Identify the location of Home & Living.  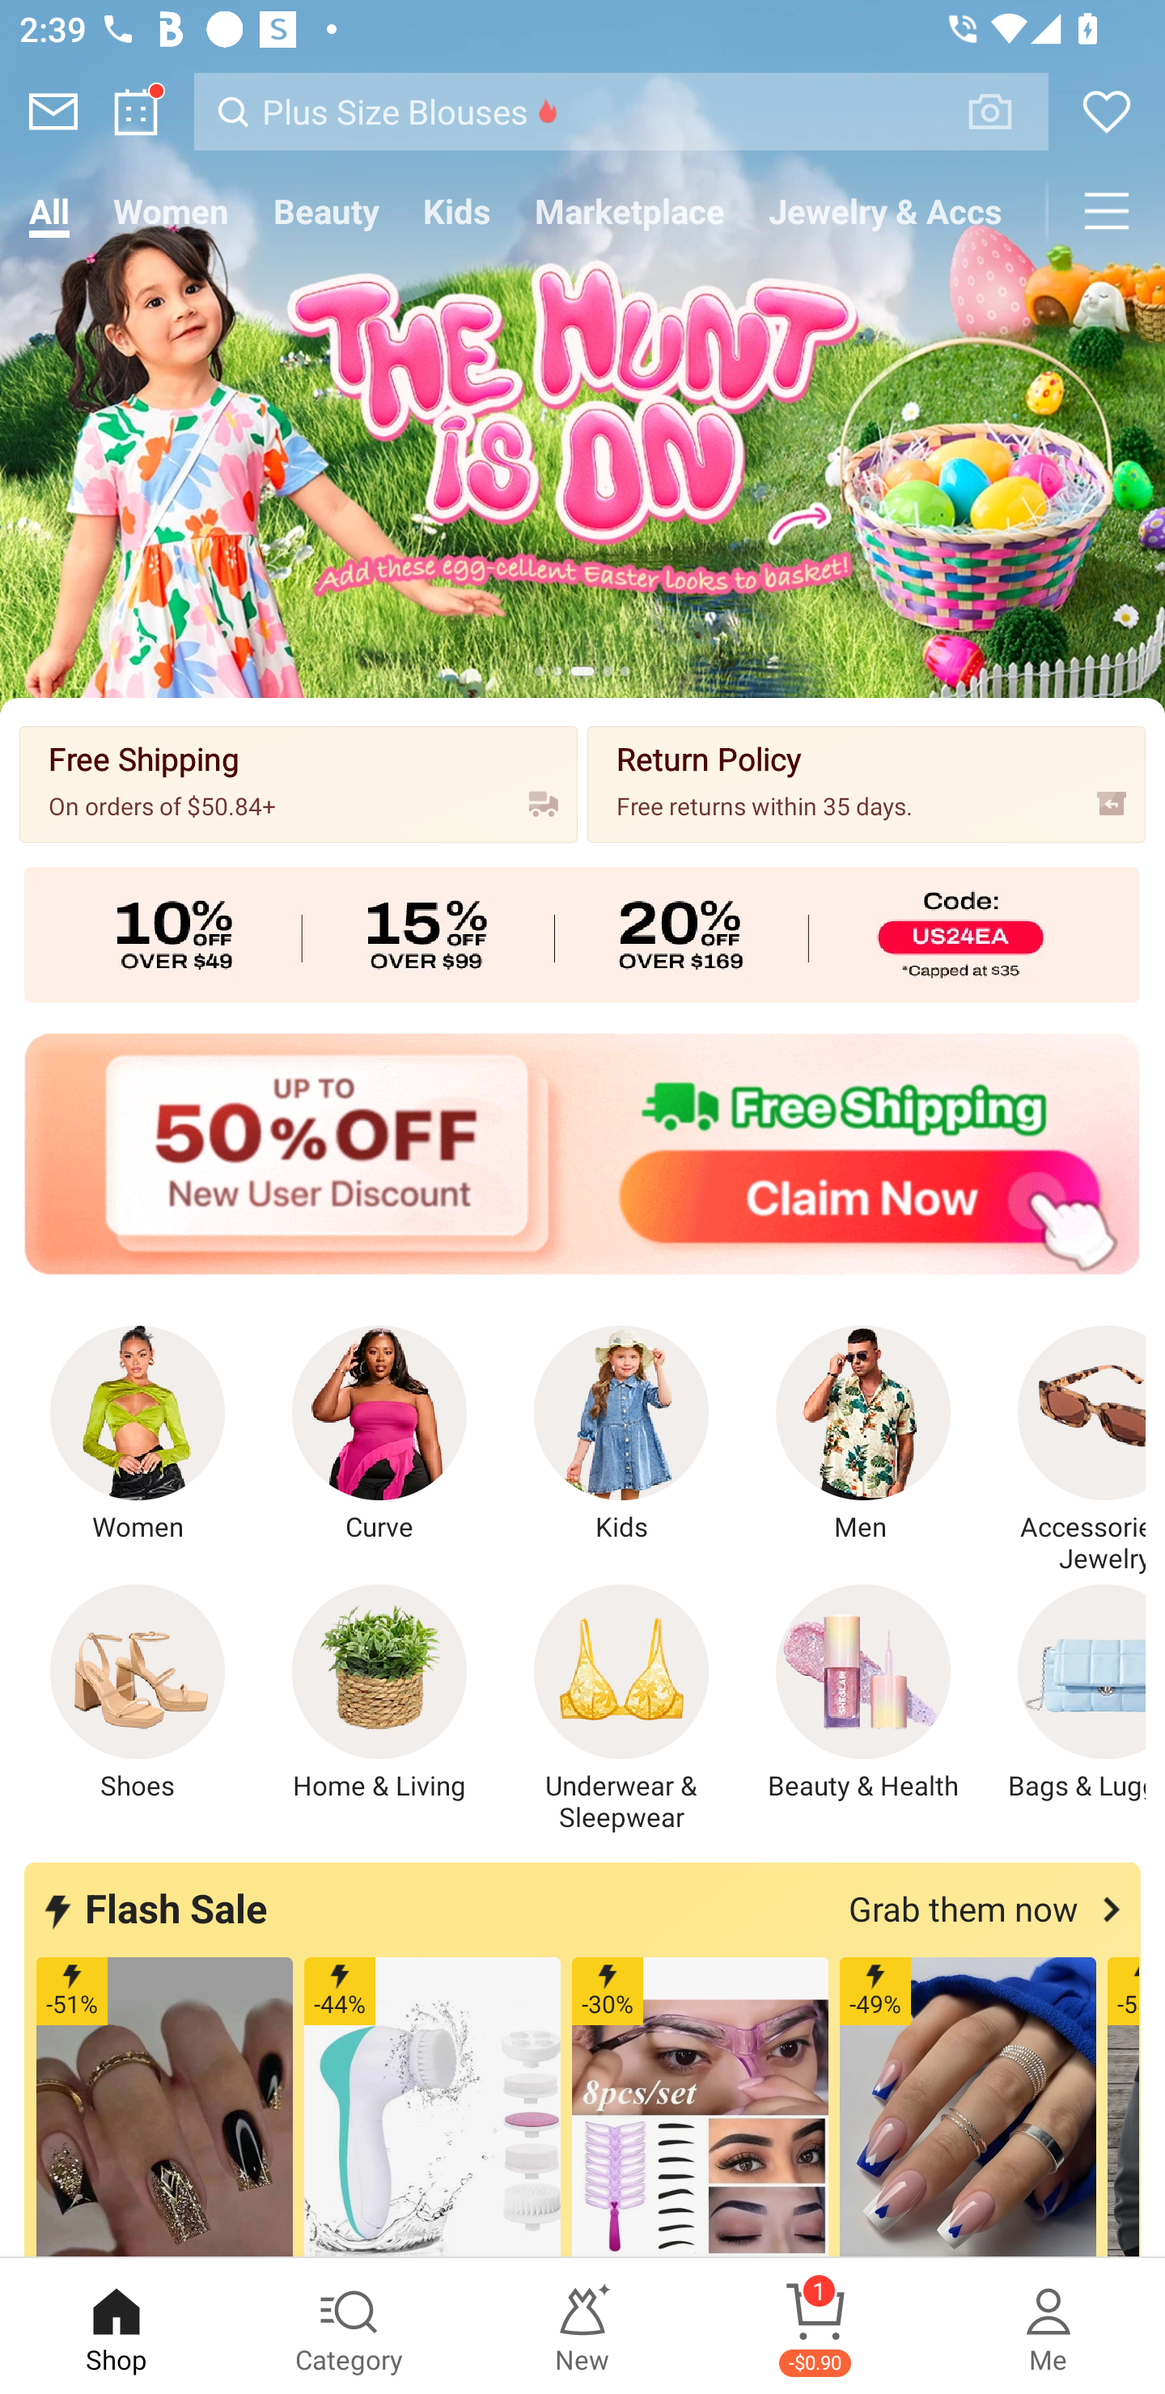
(379, 1694).